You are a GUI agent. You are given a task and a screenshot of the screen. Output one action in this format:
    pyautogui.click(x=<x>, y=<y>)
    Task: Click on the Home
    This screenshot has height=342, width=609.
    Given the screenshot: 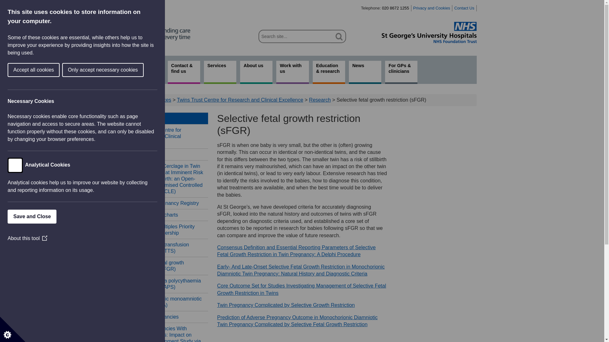 What is the action you would take?
    pyautogui.click(x=139, y=100)
    